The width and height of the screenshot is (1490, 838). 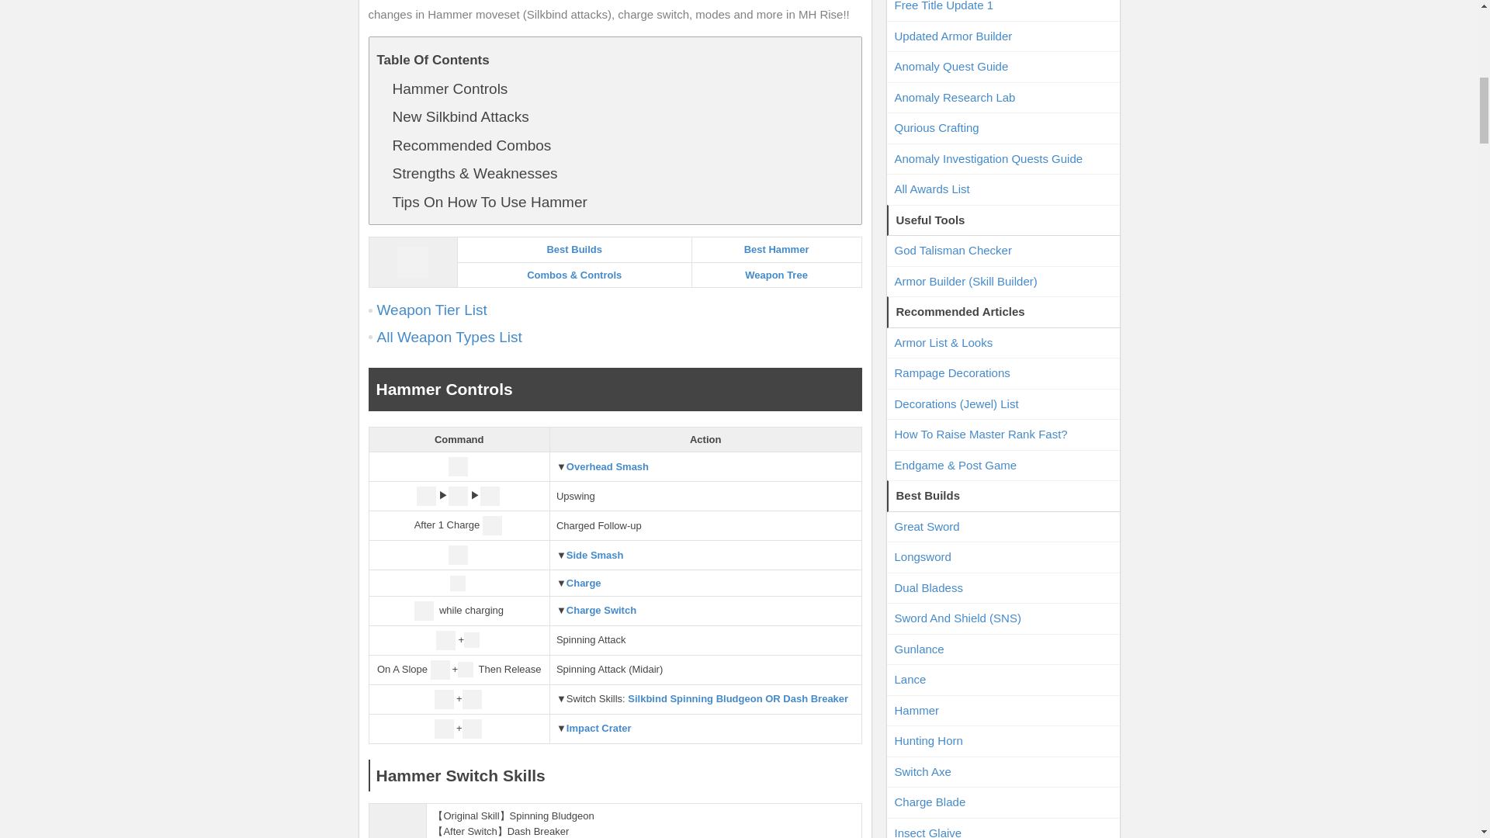 I want to click on New Silkbind Attacks, so click(x=461, y=116).